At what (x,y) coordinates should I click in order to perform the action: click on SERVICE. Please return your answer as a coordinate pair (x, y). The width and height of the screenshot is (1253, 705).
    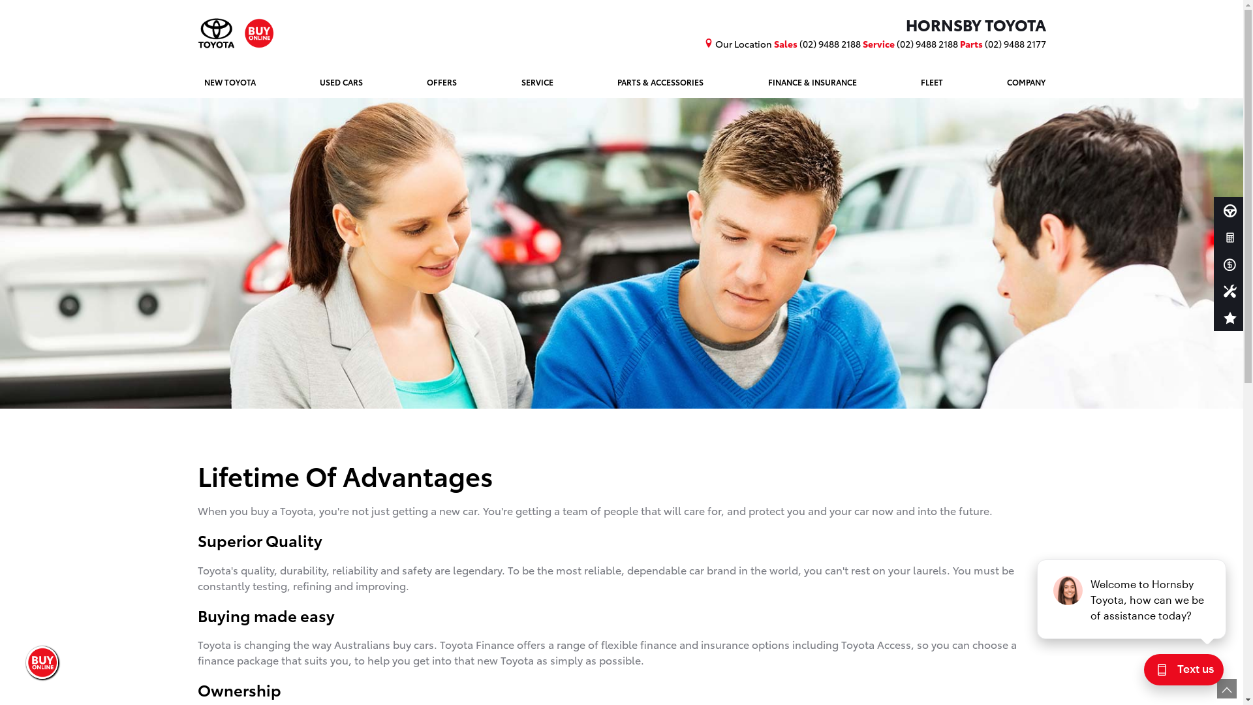
    Looking at the image, I should click on (538, 82).